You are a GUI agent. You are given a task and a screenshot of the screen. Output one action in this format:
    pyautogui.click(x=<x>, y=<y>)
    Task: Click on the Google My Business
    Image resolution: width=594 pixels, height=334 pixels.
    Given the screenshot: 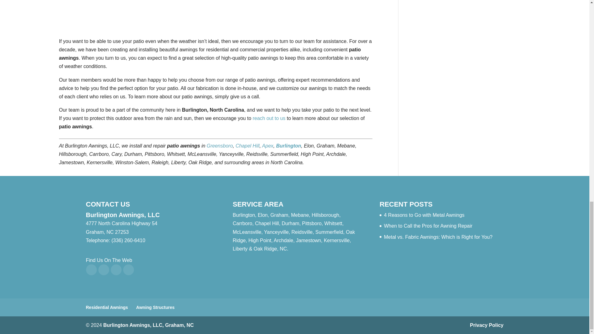 What is the action you would take?
    pyautogui.click(x=128, y=270)
    